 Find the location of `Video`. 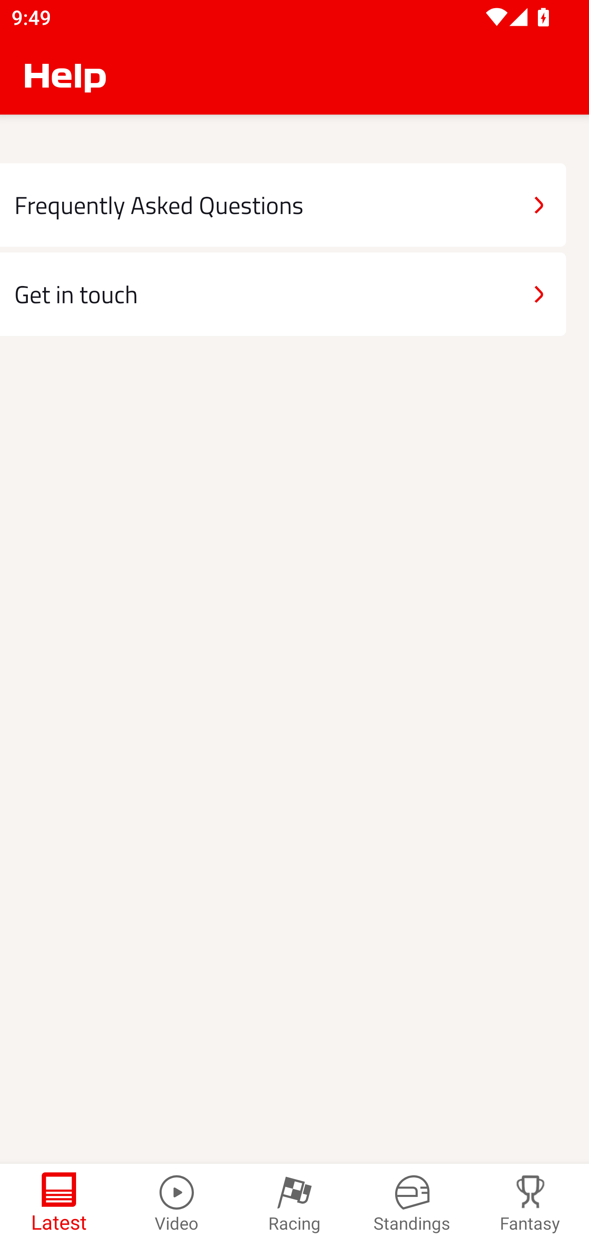

Video is located at coordinates (177, 1204).